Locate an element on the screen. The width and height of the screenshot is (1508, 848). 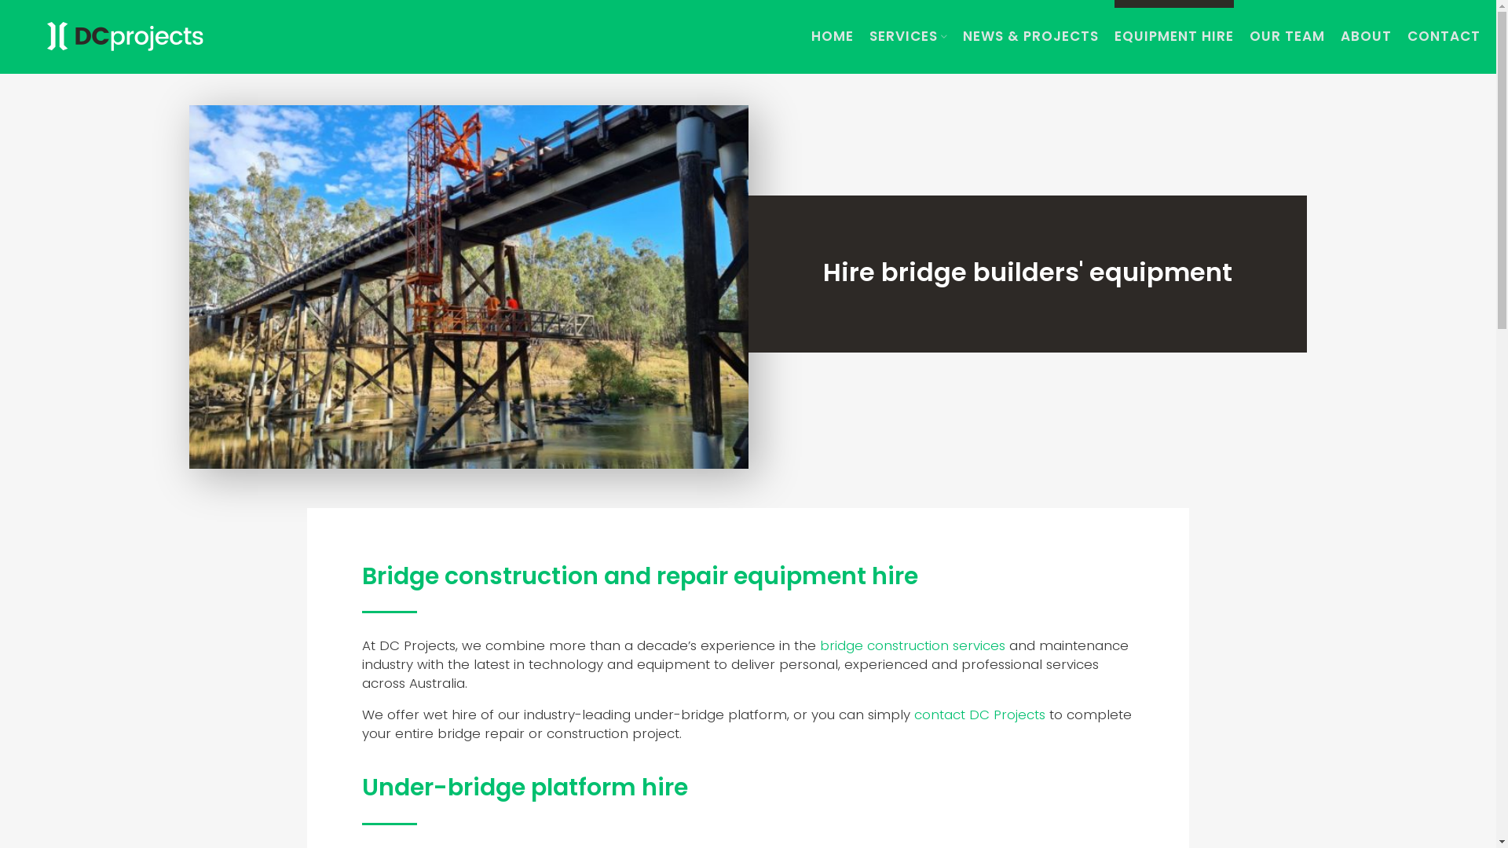
ABOUT is located at coordinates (1367, 37).